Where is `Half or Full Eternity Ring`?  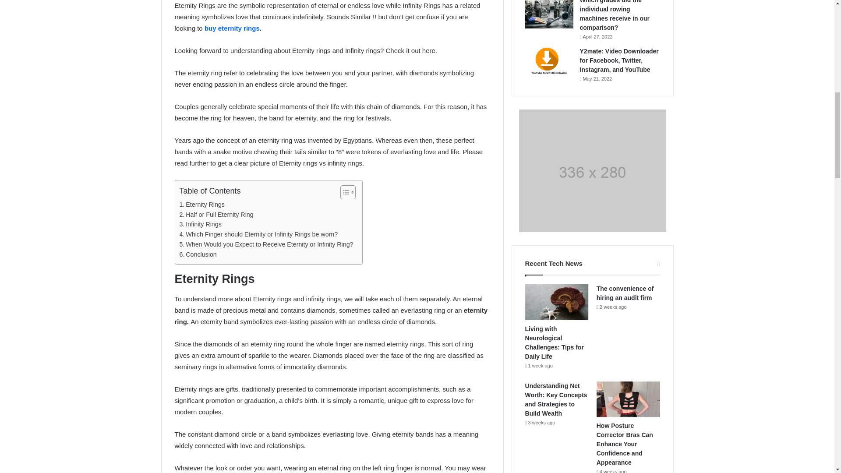 Half or Full Eternity Ring is located at coordinates (216, 215).